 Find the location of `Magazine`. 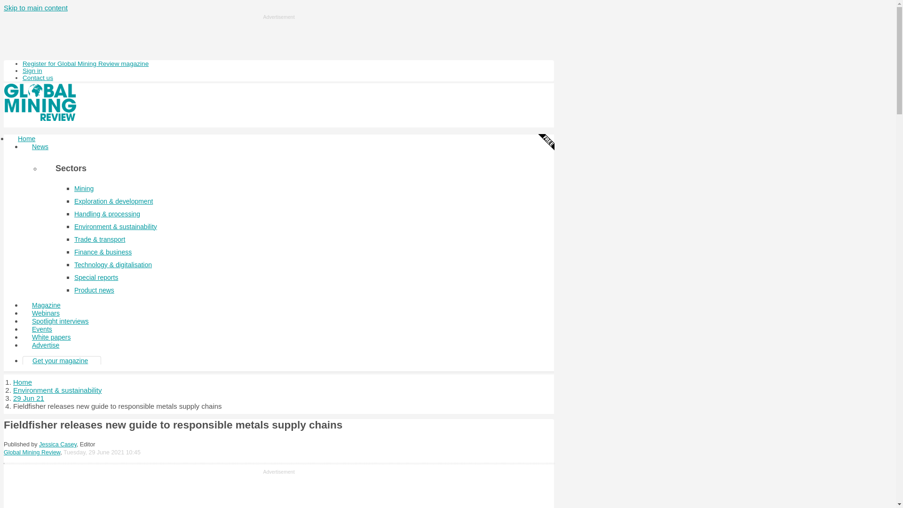

Magazine is located at coordinates (46, 305).